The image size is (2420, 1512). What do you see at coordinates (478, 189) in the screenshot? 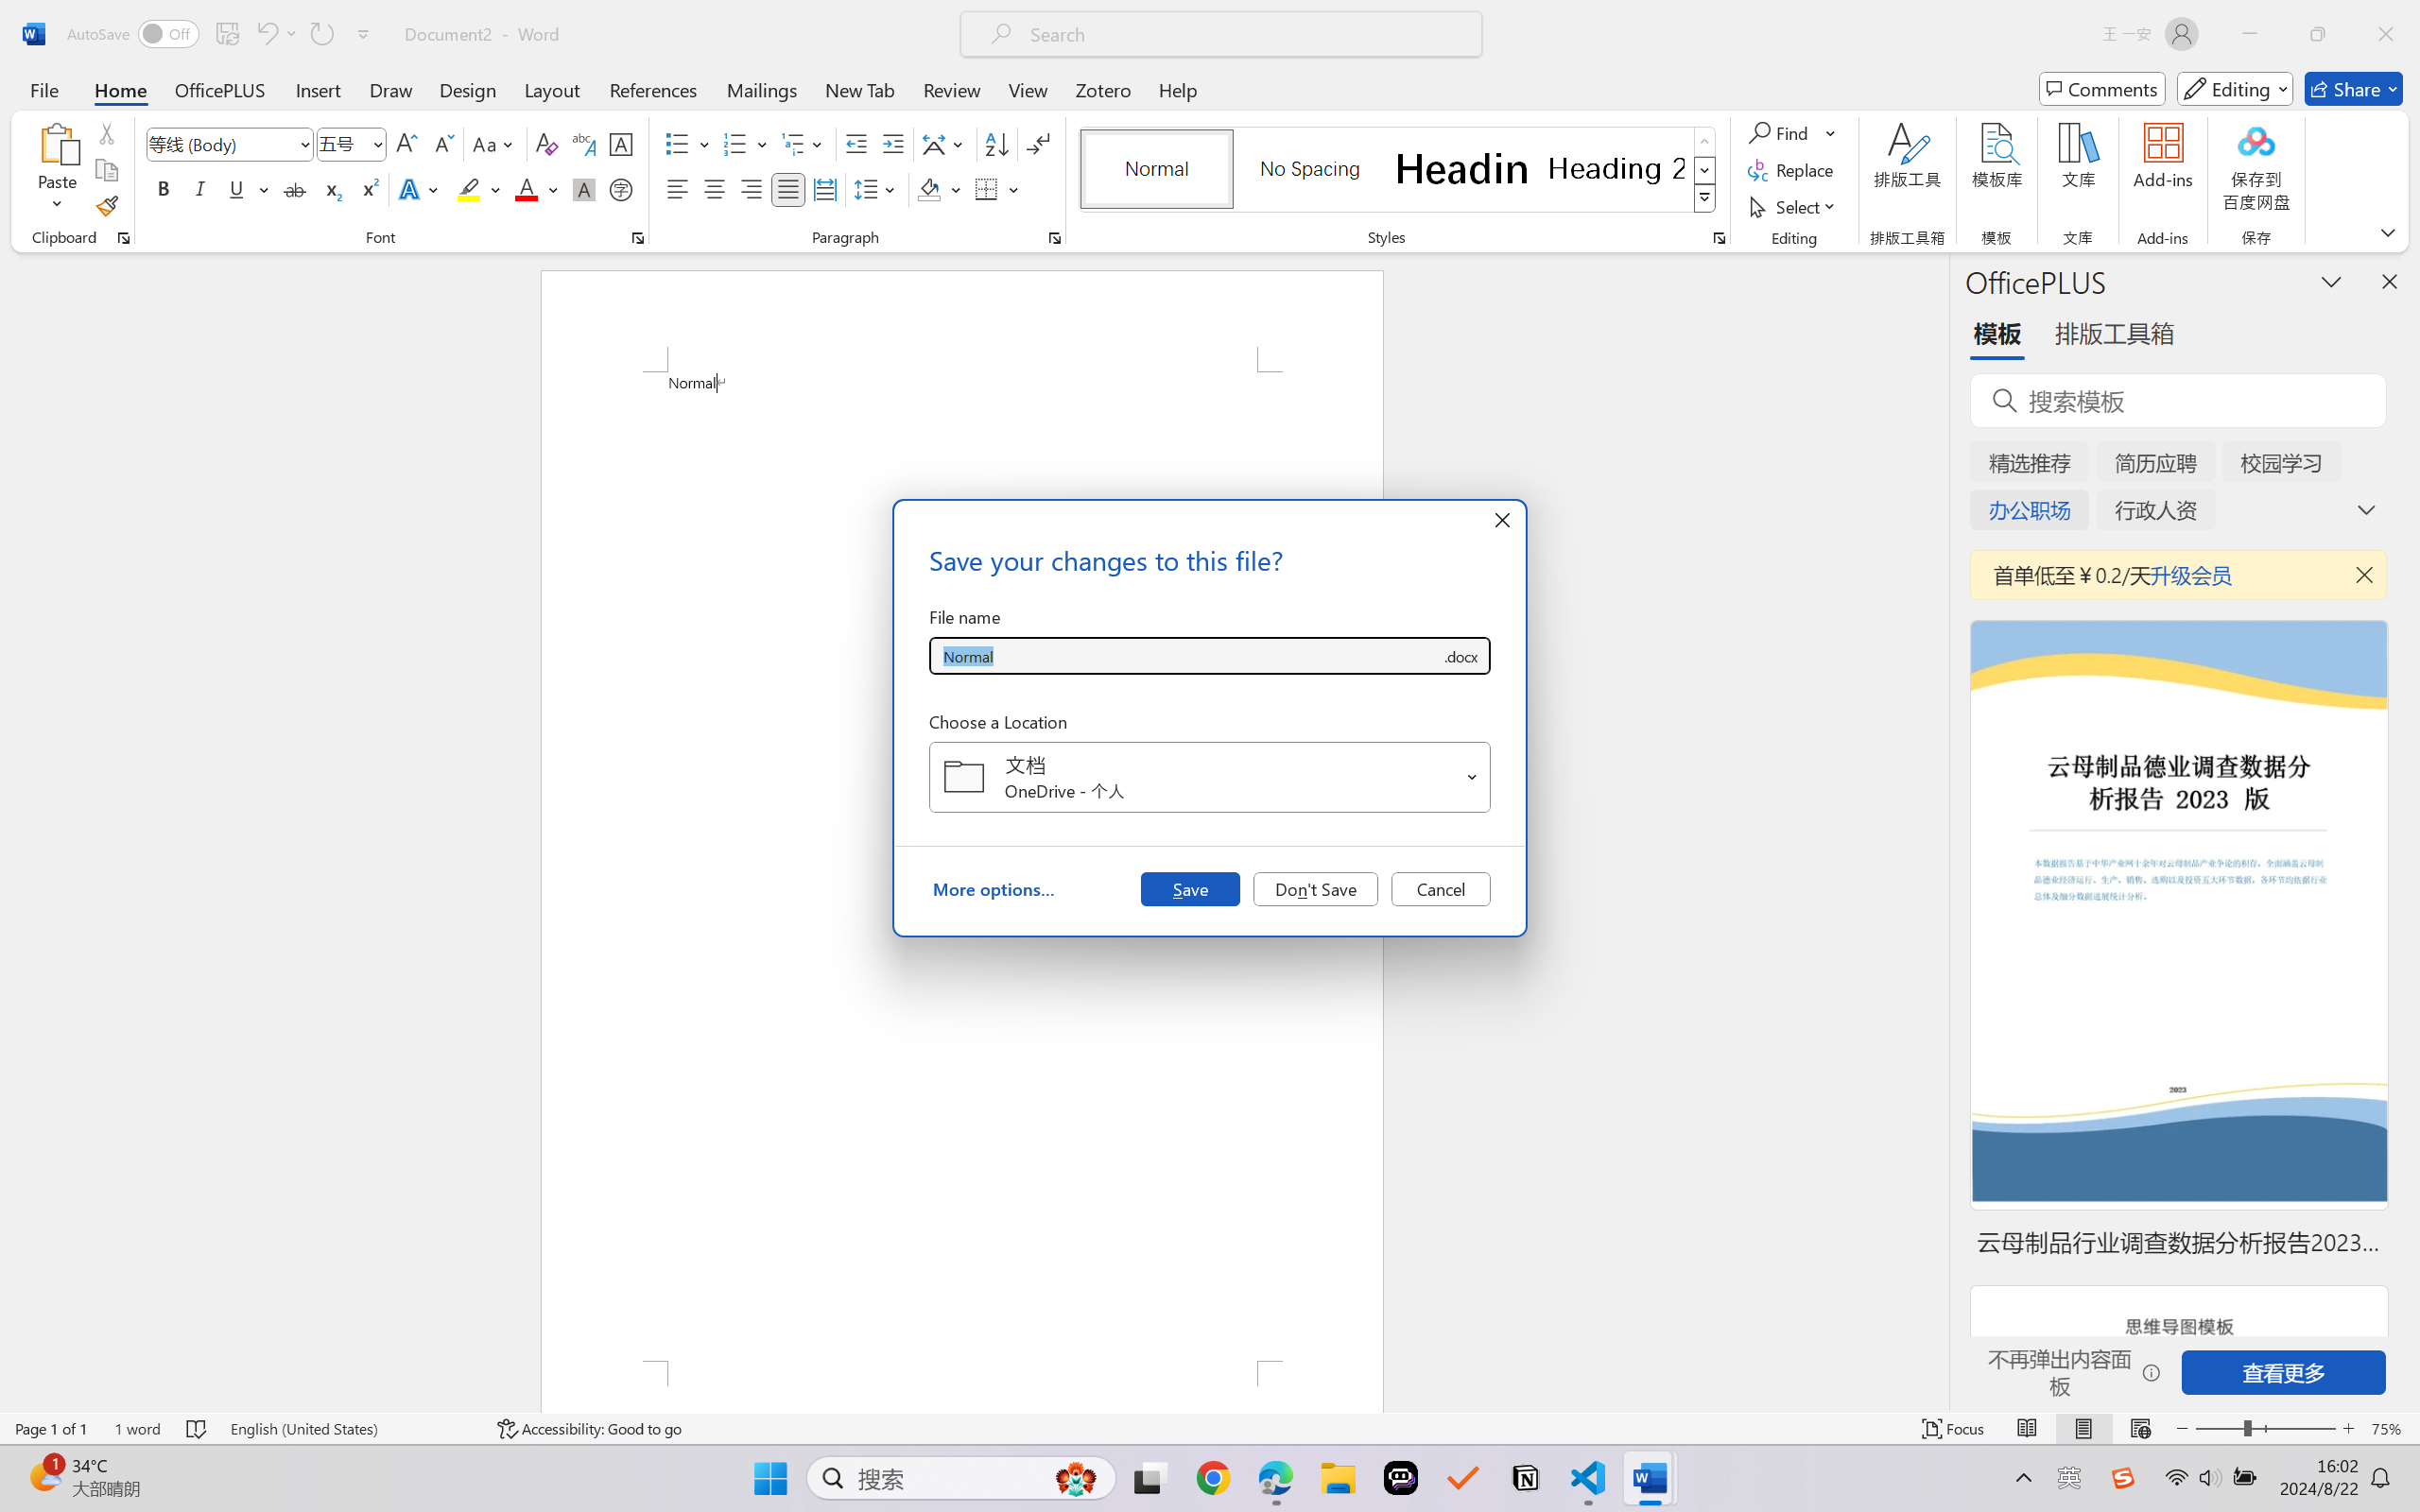
I see `Text Highlight Color` at bounding box center [478, 189].